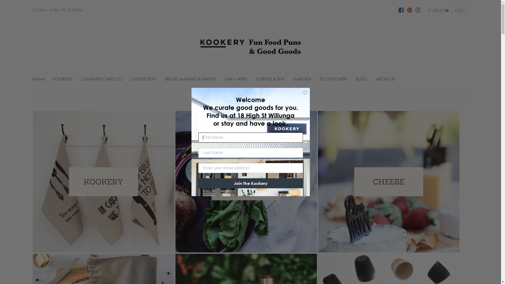 Image resolution: width=505 pixels, height=284 pixels. Describe the element at coordinates (410, 10) in the screenshot. I see `PINTEREST` at that location.